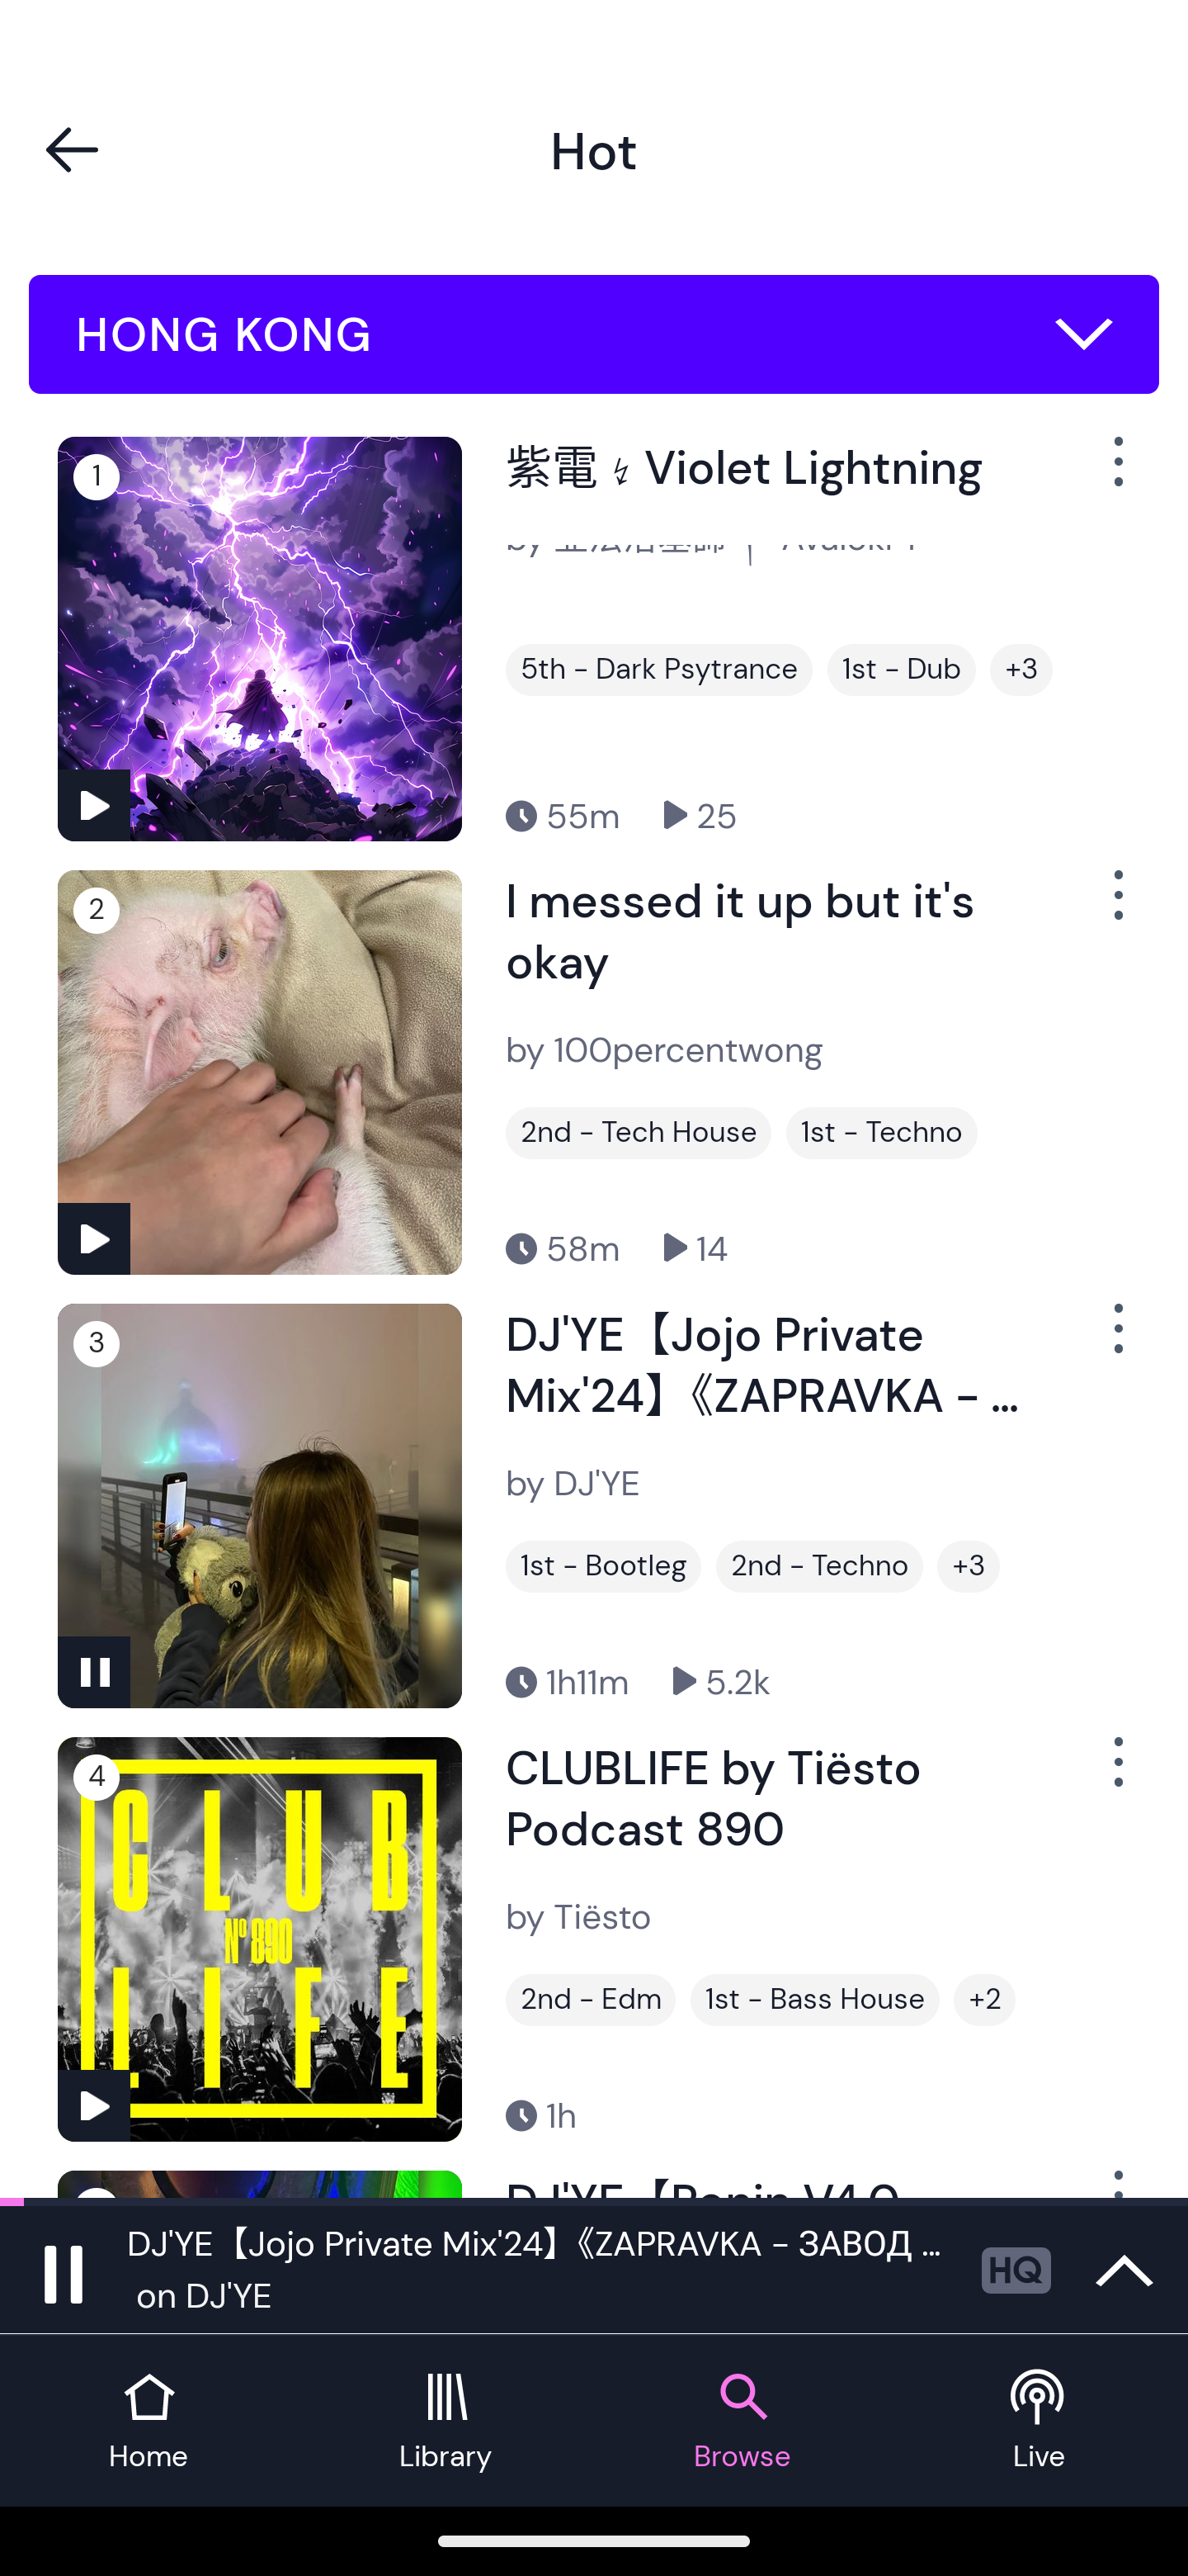  I want to click on 2nd - Edm, so click(591, 2000).